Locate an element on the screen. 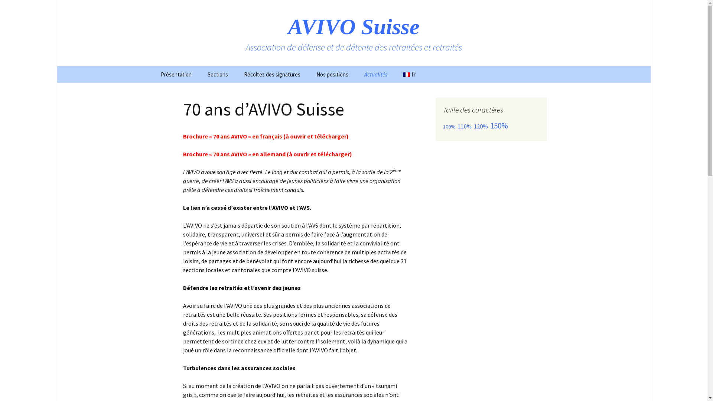 This screenshot has height=401, width=713. Nos positions is located at coordinates (332, 74).